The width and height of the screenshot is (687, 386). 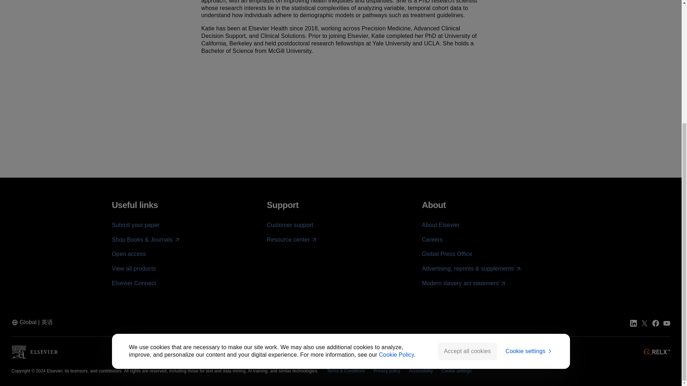 What do you see at coordinates (432, 239) in the screenshot?
I see `Careers` at bounding box center [432, 239].